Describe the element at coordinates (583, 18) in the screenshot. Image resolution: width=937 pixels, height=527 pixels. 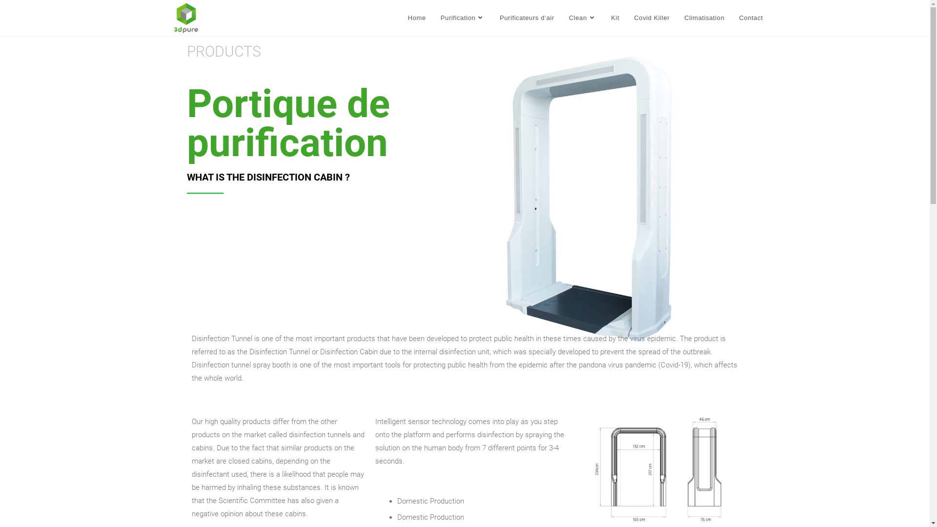
I see `Clean` at that location.